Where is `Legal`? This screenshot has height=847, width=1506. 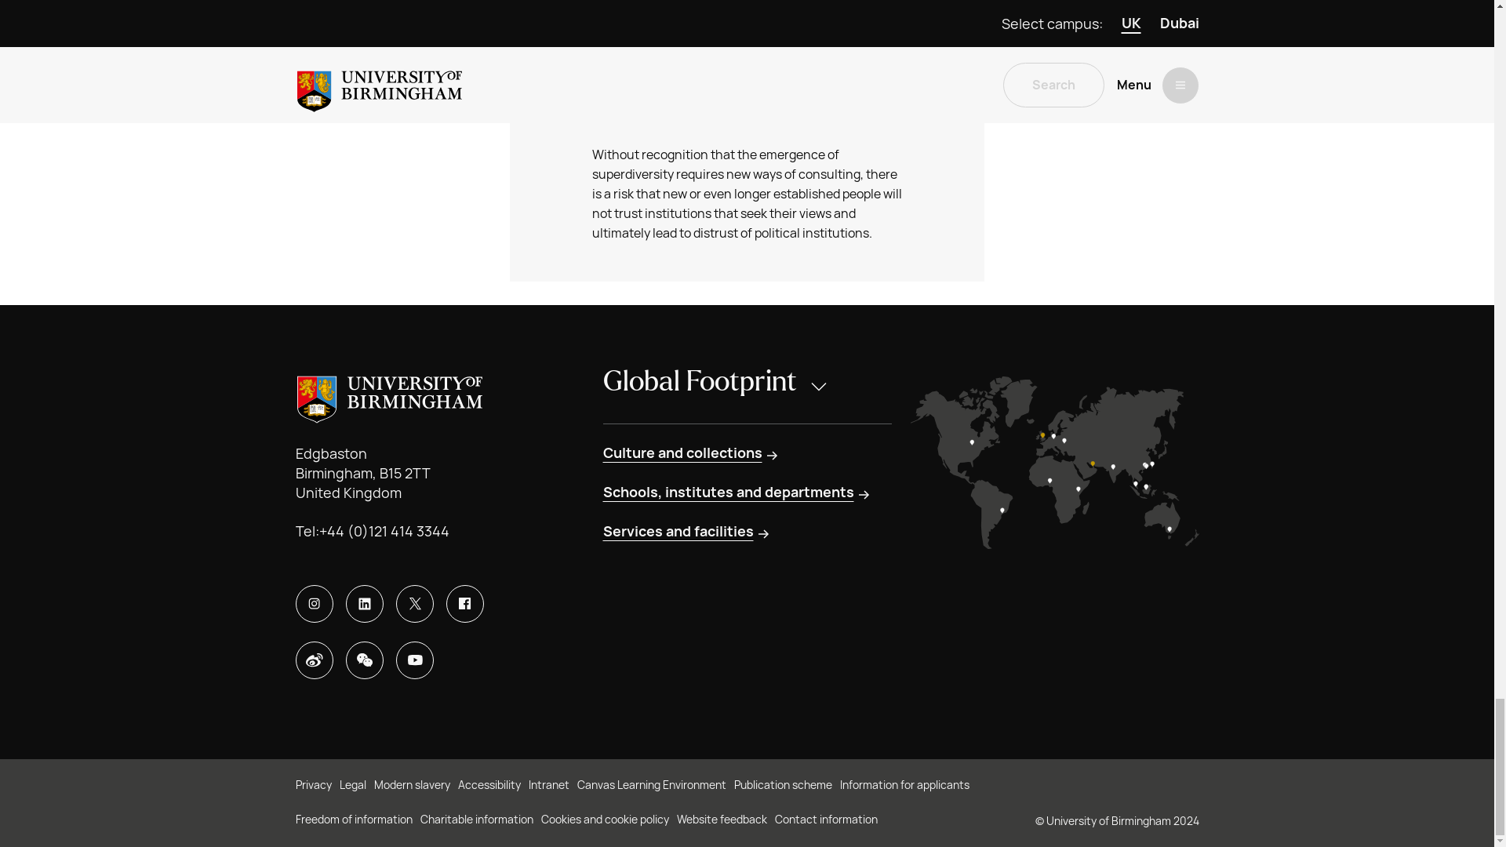
Legal is located at coordinates (352, 786).